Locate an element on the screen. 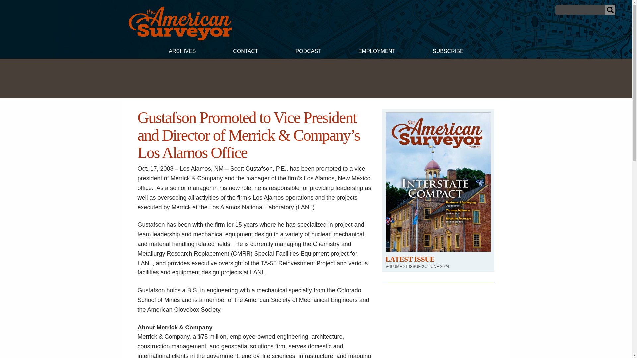 The image size is (637, 358). The American Surveyor is located at coordinates (180, 24).